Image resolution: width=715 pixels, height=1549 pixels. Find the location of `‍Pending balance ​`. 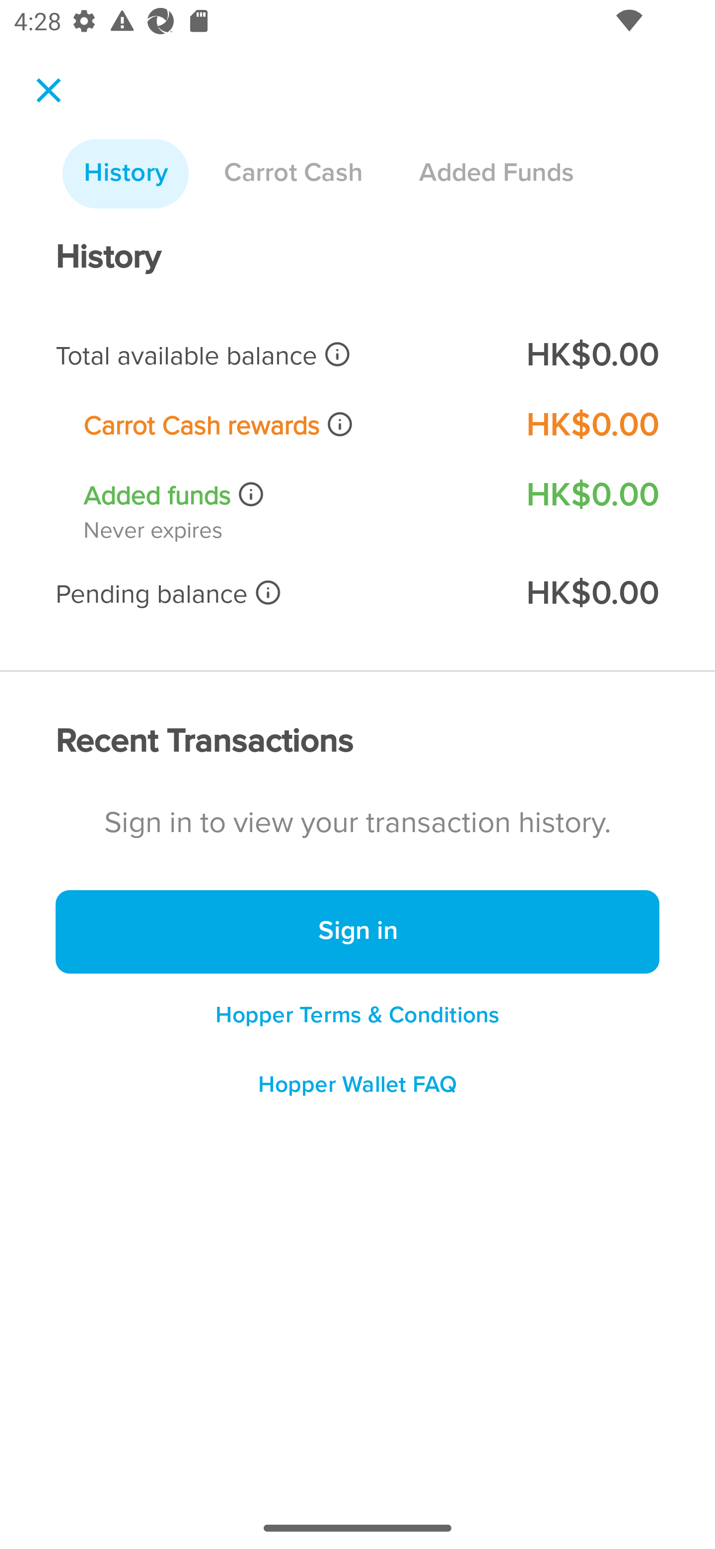

‍Pending balance ​ is located at coordinates (277, 594).